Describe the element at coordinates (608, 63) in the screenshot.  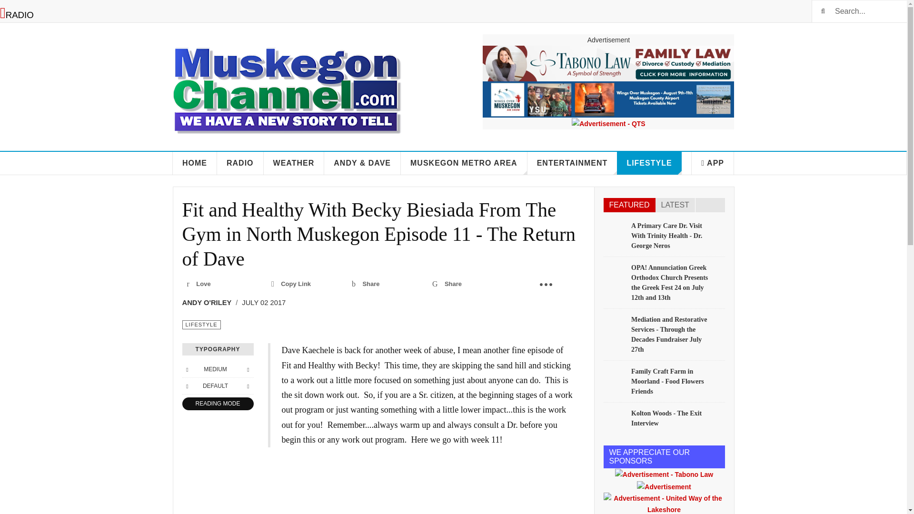
I see `Tabono Law` at that location.